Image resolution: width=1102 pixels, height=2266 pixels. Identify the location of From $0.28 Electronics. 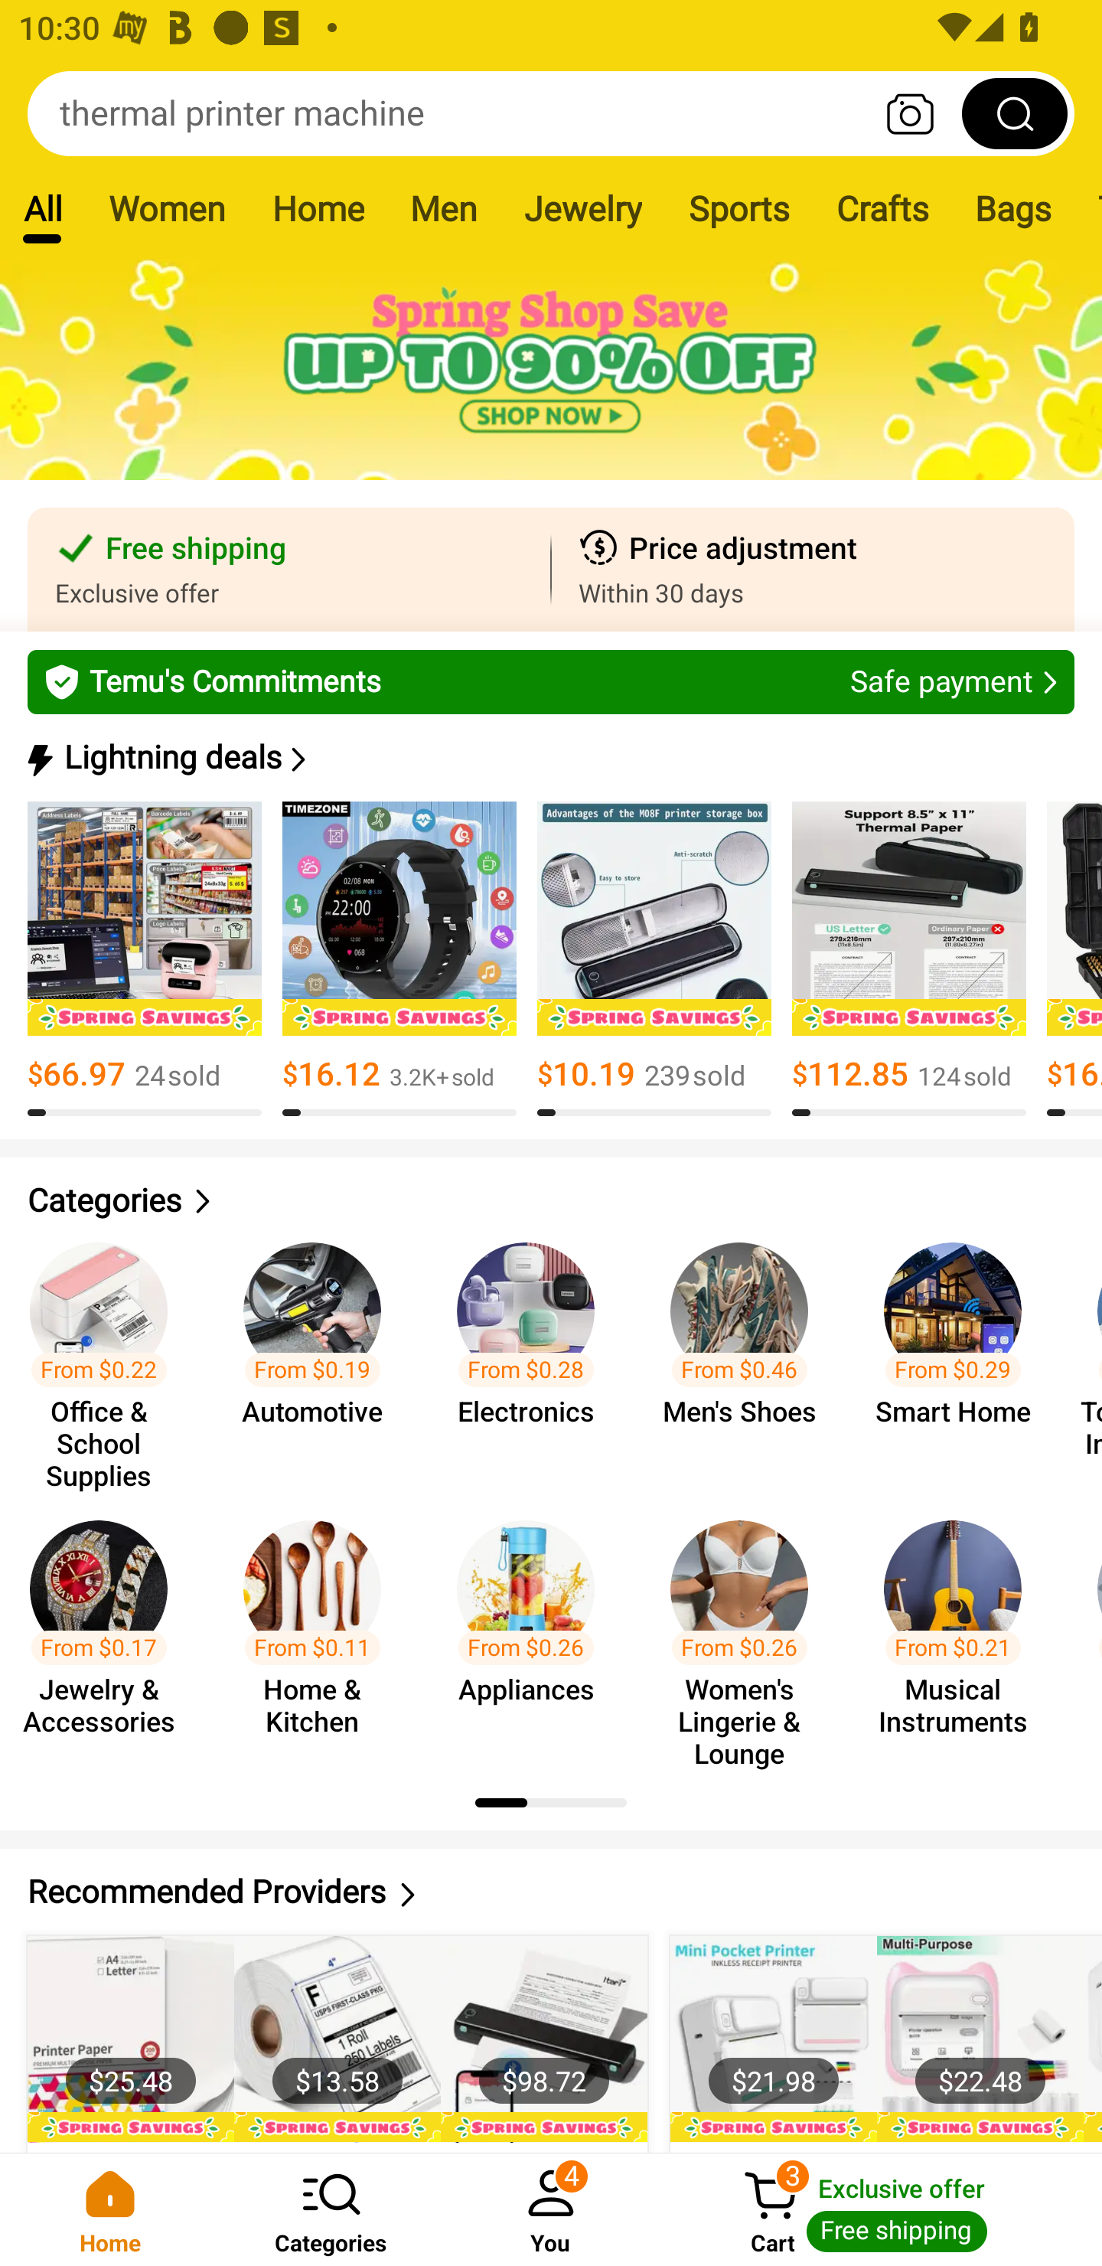
(533, 1353).